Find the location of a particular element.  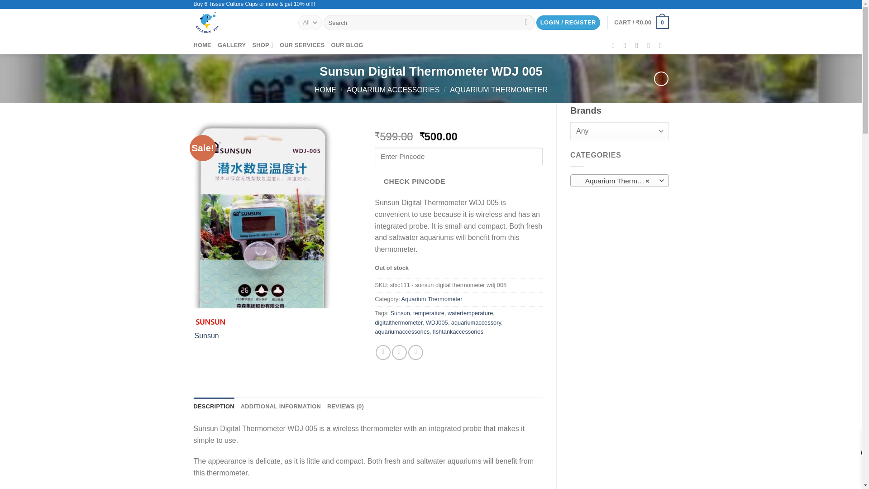

Follow on Facebook is located at coordinates (615, 45).